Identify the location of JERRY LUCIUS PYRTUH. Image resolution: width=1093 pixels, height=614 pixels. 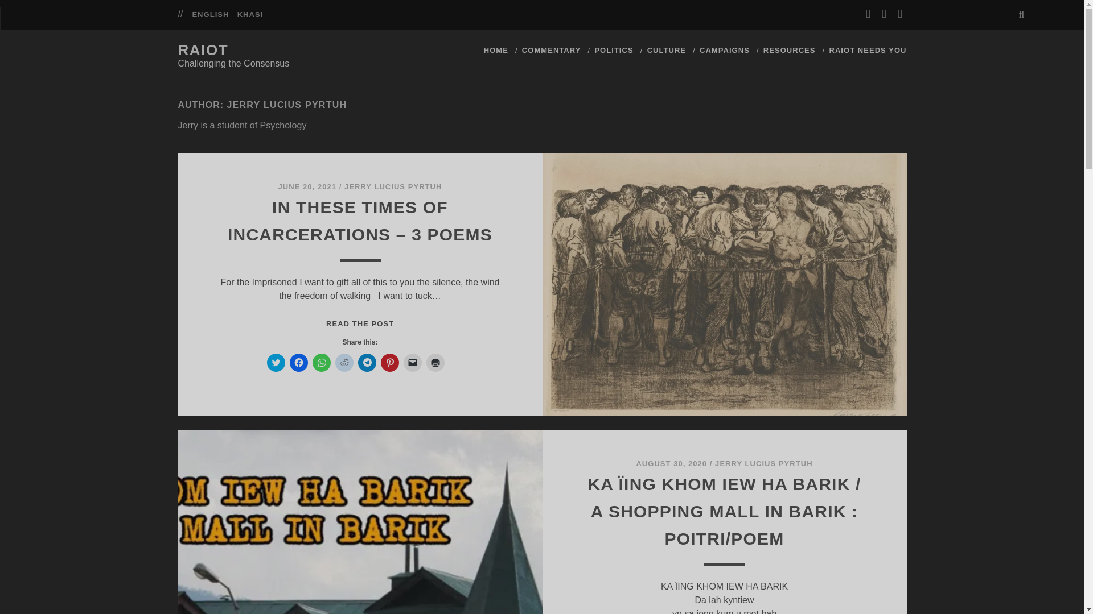
(763, 463).